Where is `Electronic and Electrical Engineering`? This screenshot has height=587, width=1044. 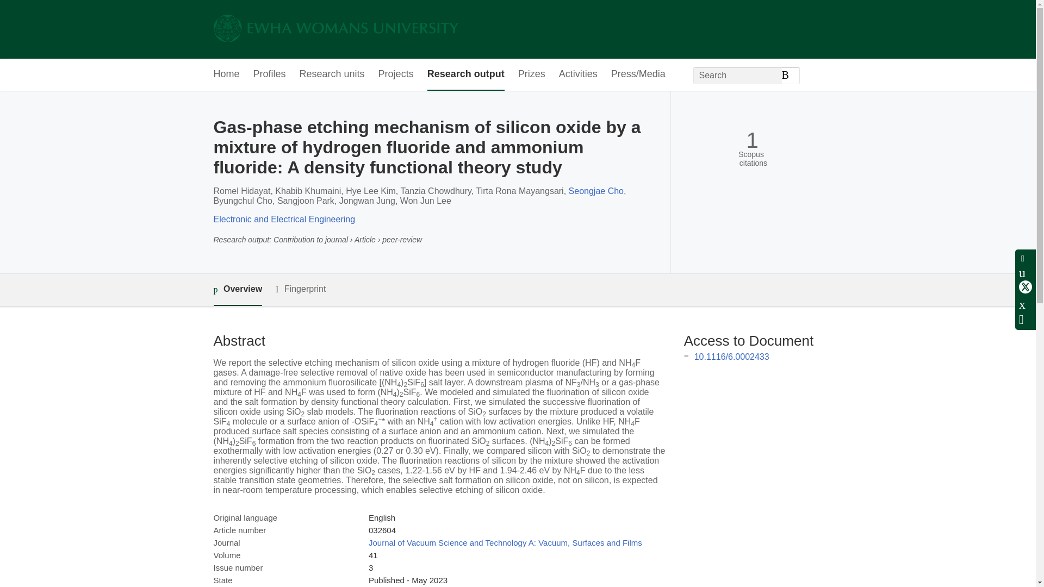 Electronic and Electrical Engineering is located at coordinates (284, 219).